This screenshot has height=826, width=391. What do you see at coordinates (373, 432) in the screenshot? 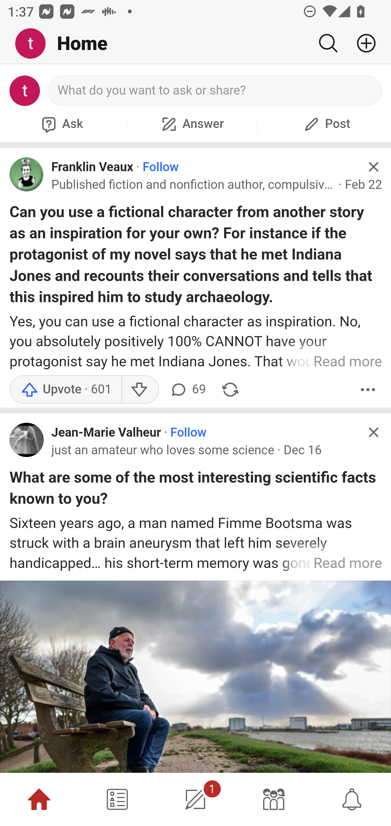
I see `Hide` at bounding box center [373, 432].